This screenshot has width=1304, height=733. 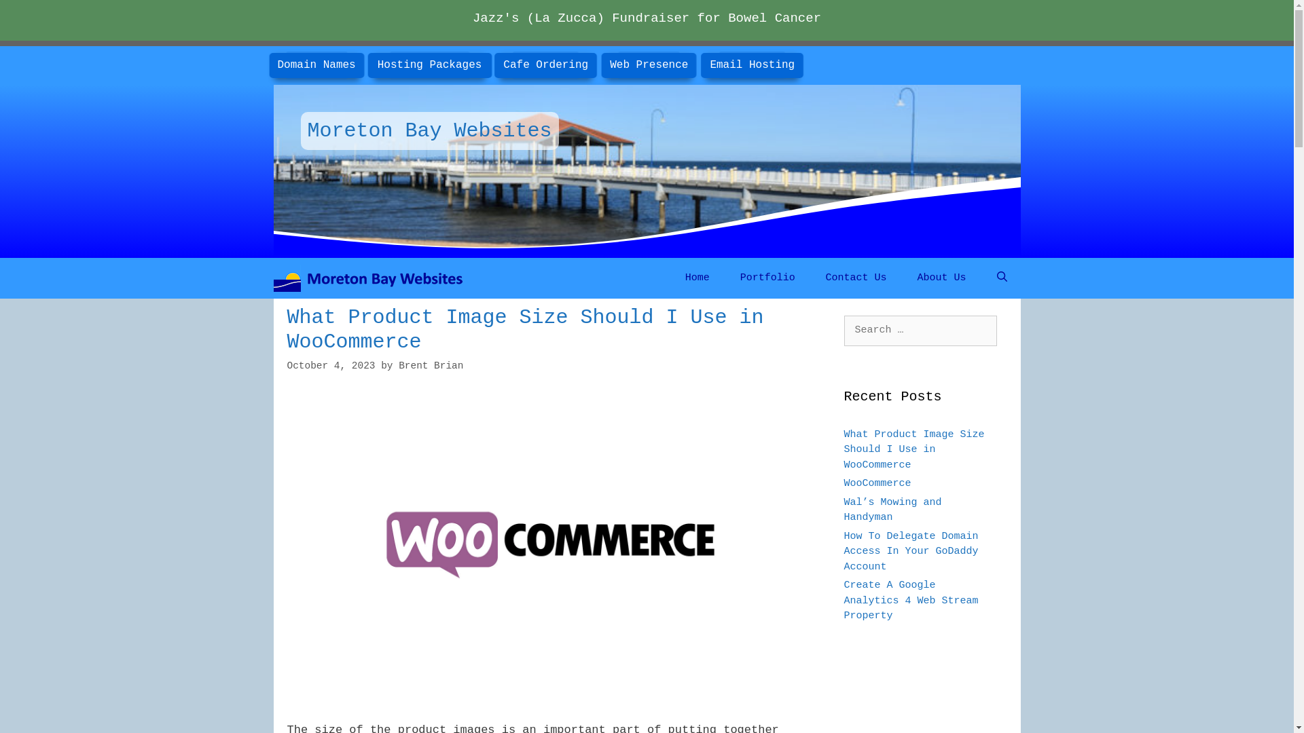 I want to click on Moreton Bay Websites, so click(x=369, y=278).